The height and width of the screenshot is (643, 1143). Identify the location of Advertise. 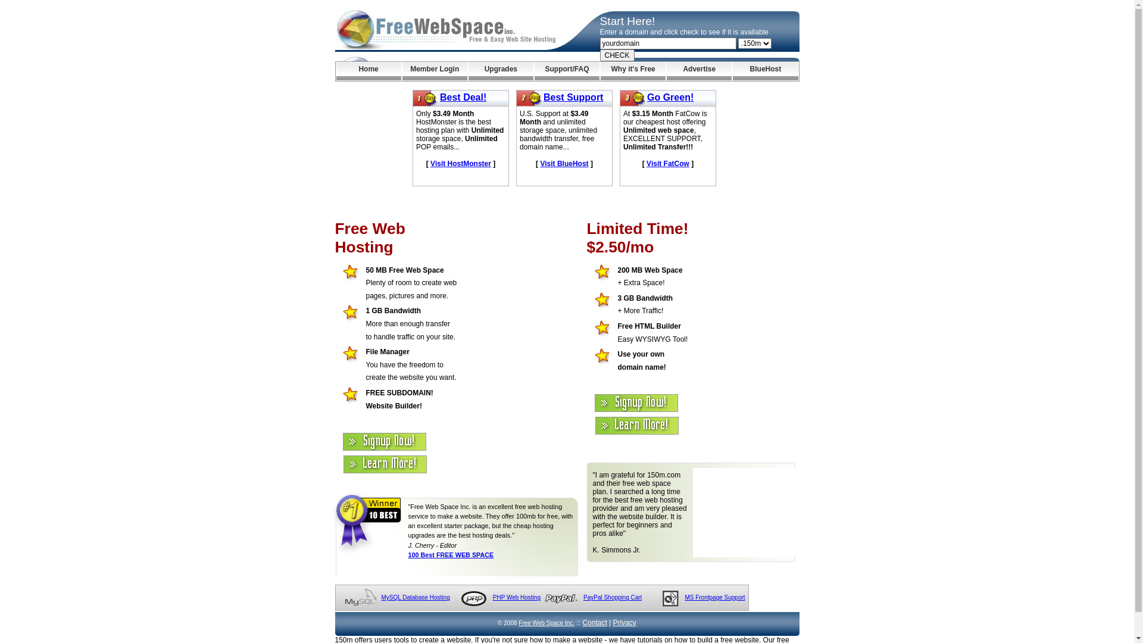
(699, 71).